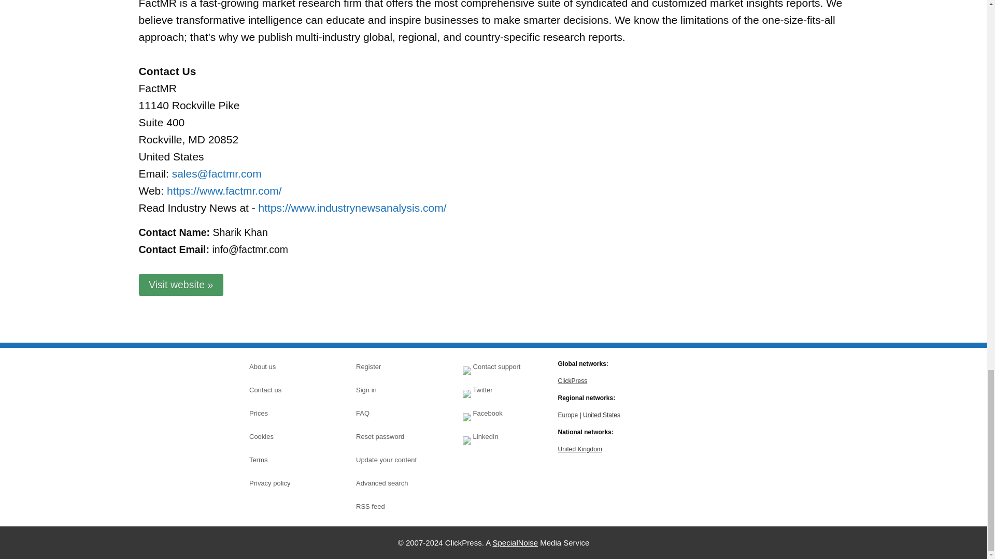 This screenshot has height=559, width=995. Describe the element at coordinates (285, 366) in the screenshot. I see `About us` at that location.